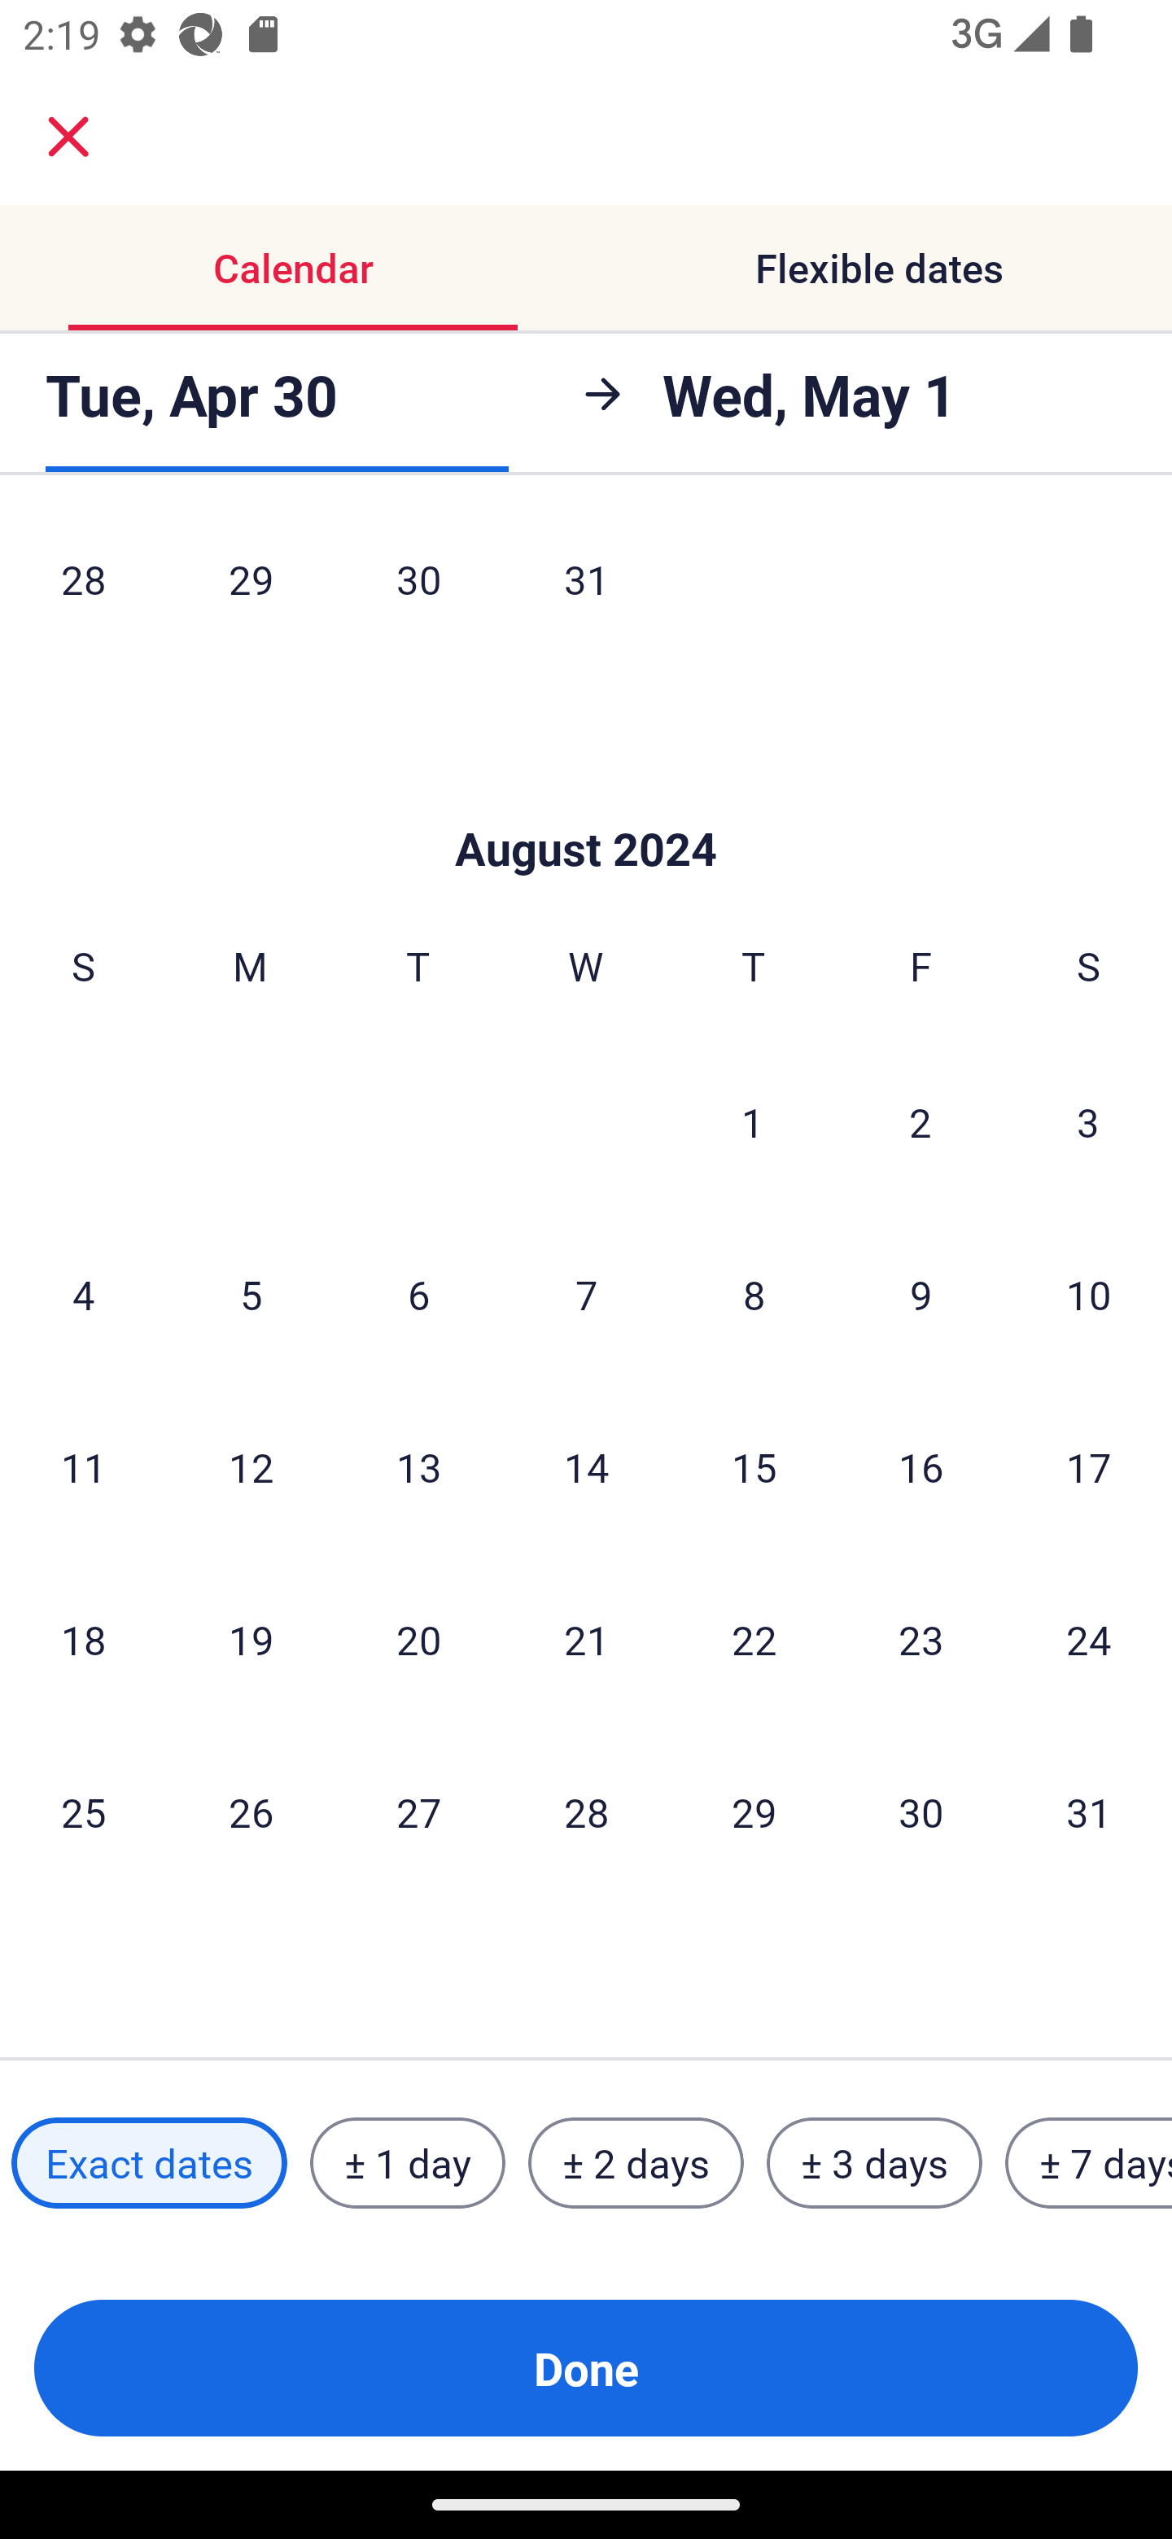  I want to click on 17 Saturday, August 17, 2024, so click(1089, 1467).